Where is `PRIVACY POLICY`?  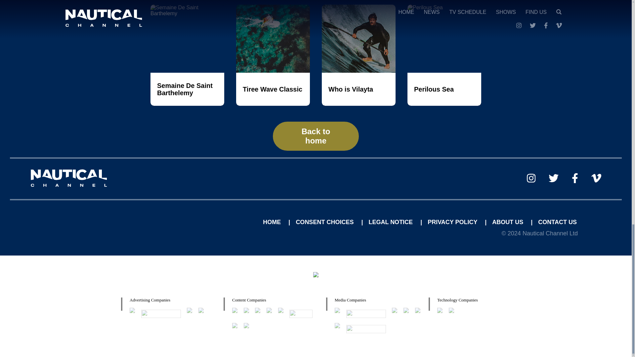
PRIVACY POLICY is located at coordinates (453, 222).